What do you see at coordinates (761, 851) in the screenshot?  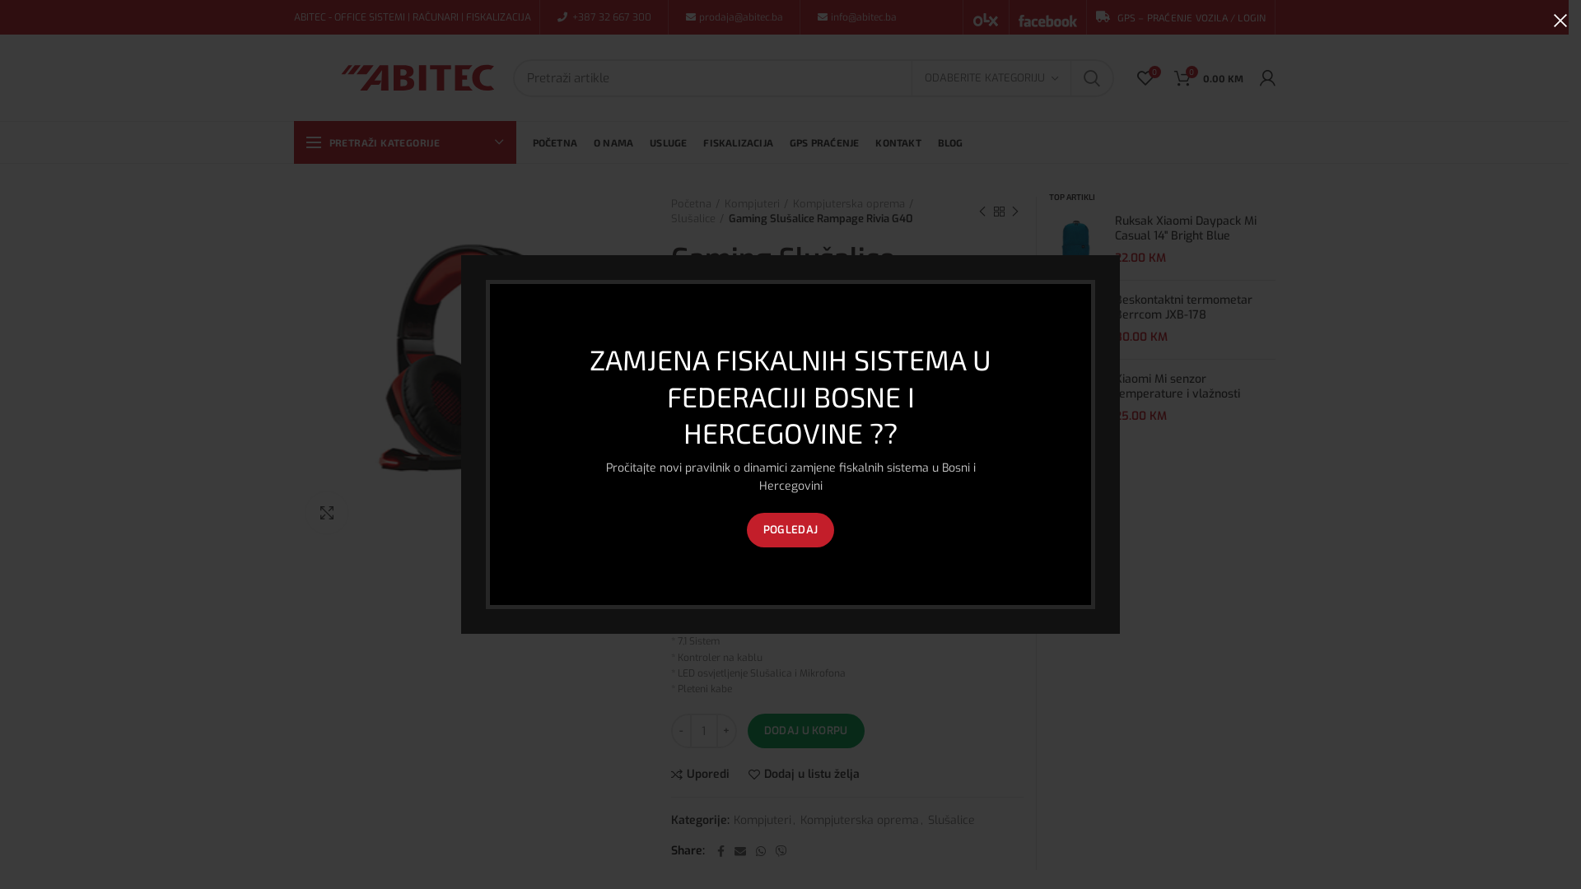 I see `WhatsApp` at bounding box center [761, 851].